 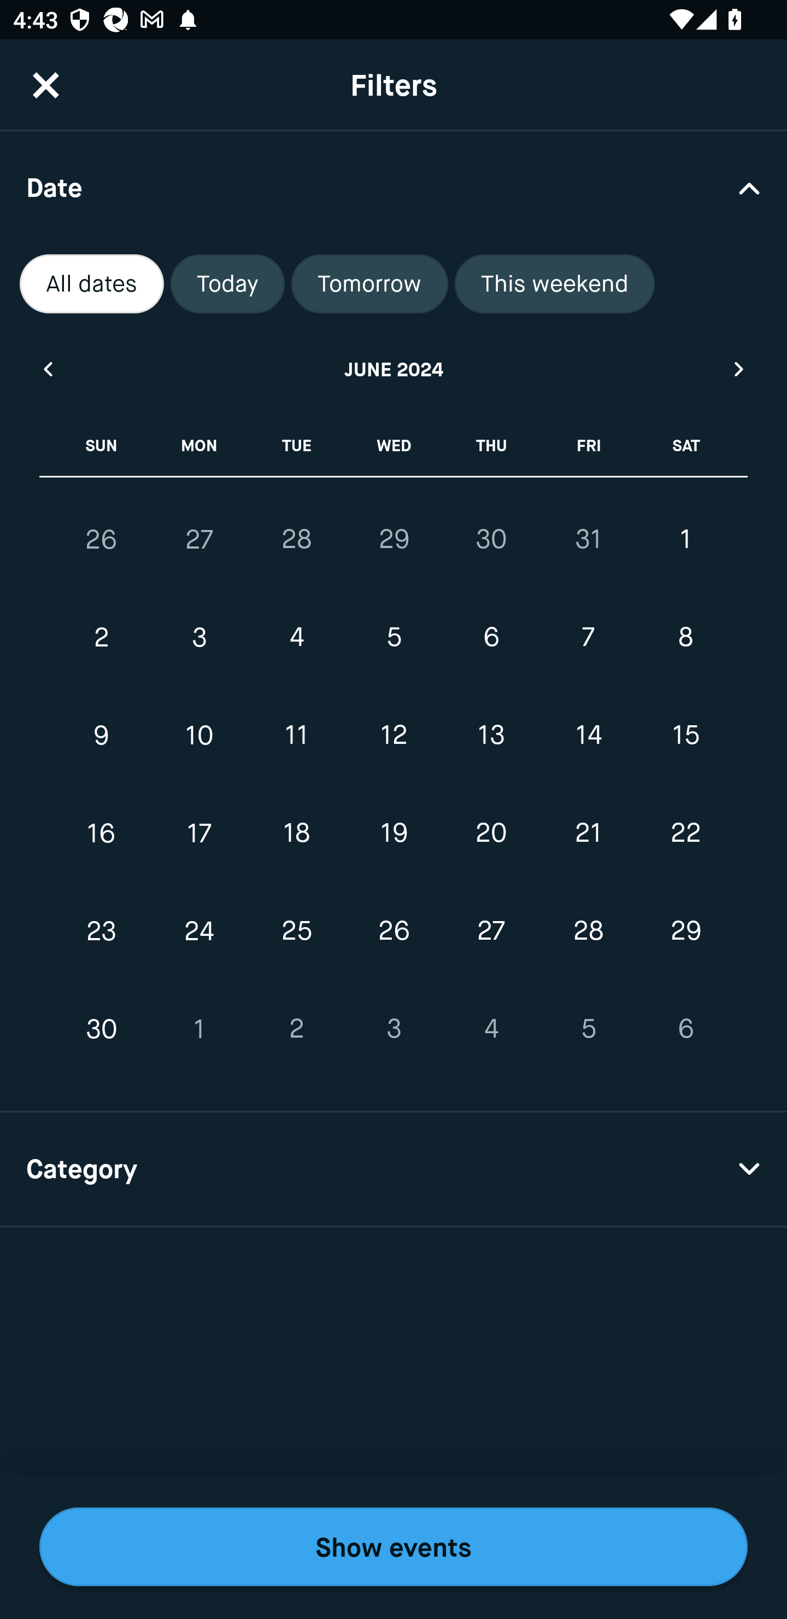 What do you see at coordinates (296, 539) in the screenshot?
I see `28` at bounding box center [296, 539].